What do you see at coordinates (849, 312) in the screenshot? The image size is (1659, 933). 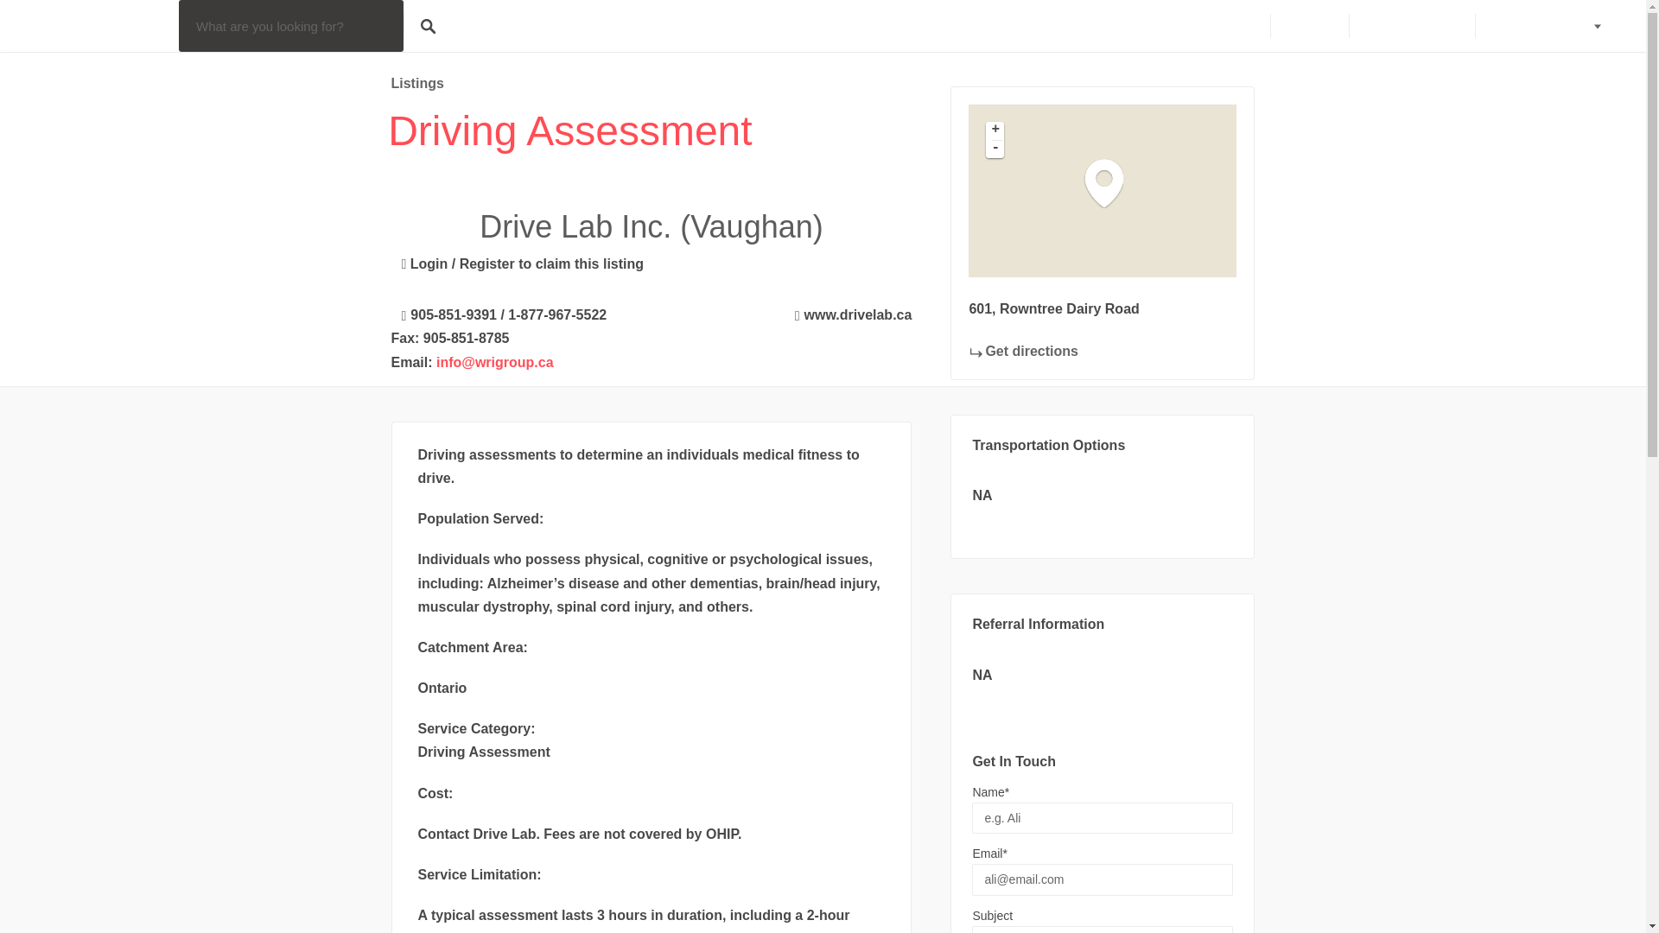 I see `www.drivelab.ca` at bounding box center [849, 312].